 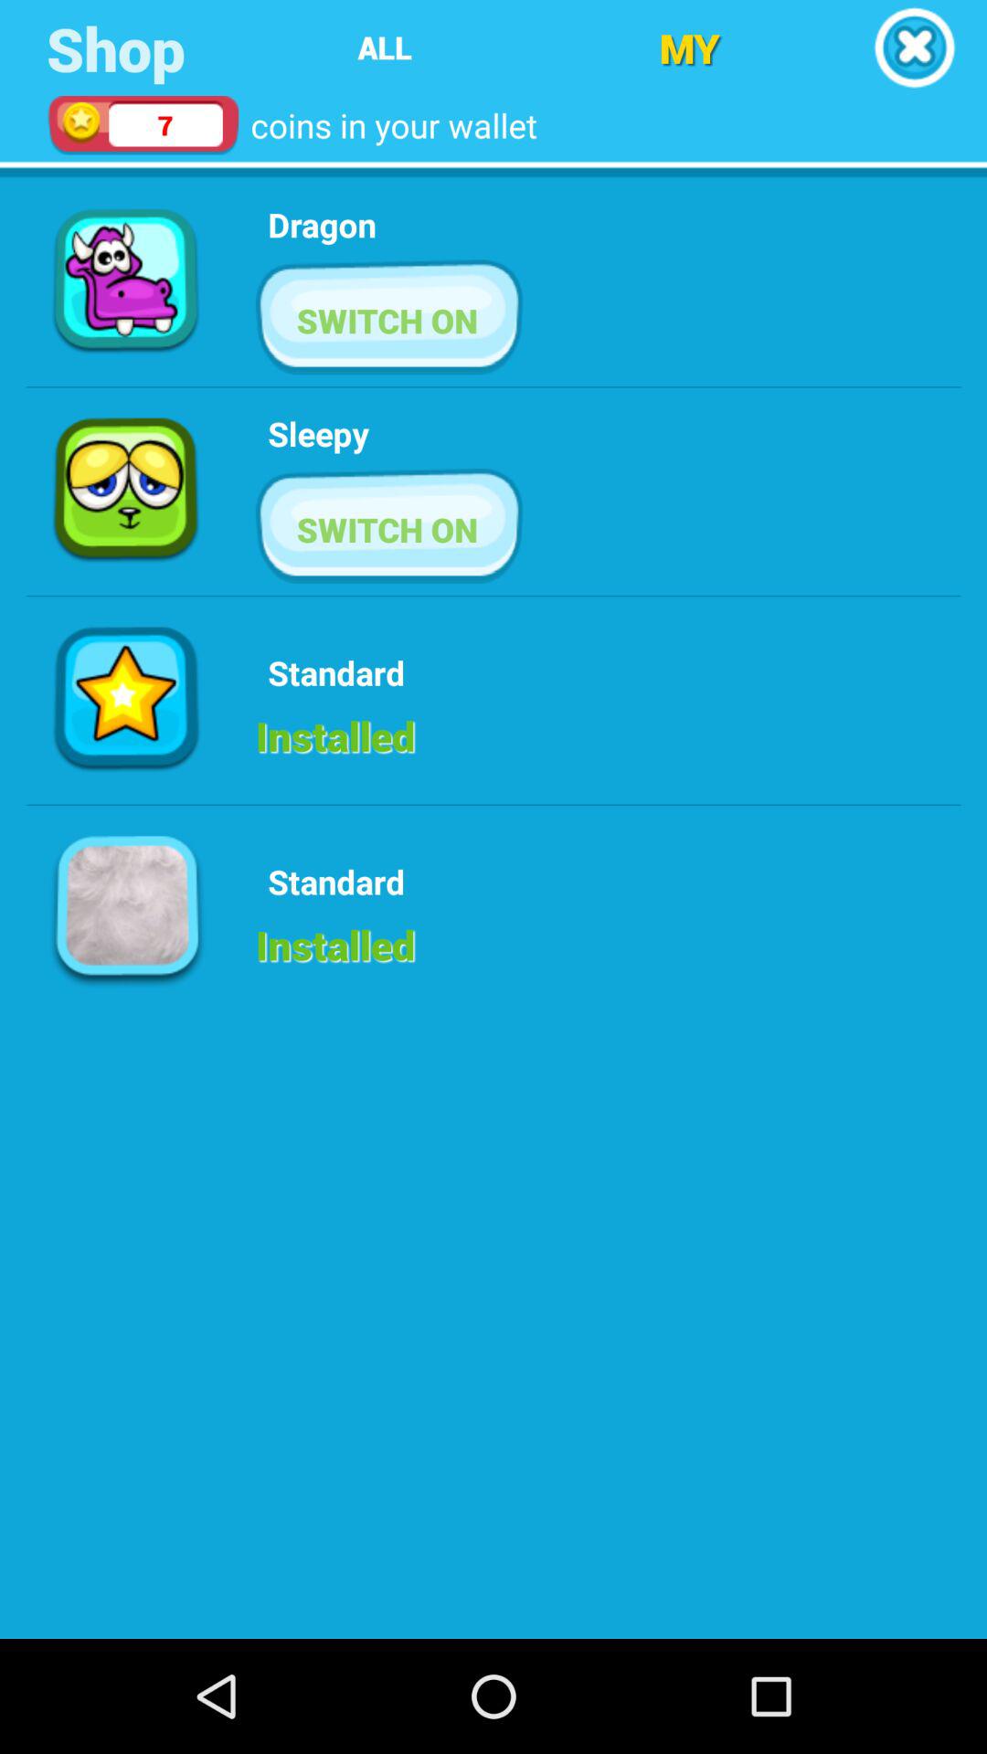 I want to click on choose app below the coins in your, so click(x=322, y=225).